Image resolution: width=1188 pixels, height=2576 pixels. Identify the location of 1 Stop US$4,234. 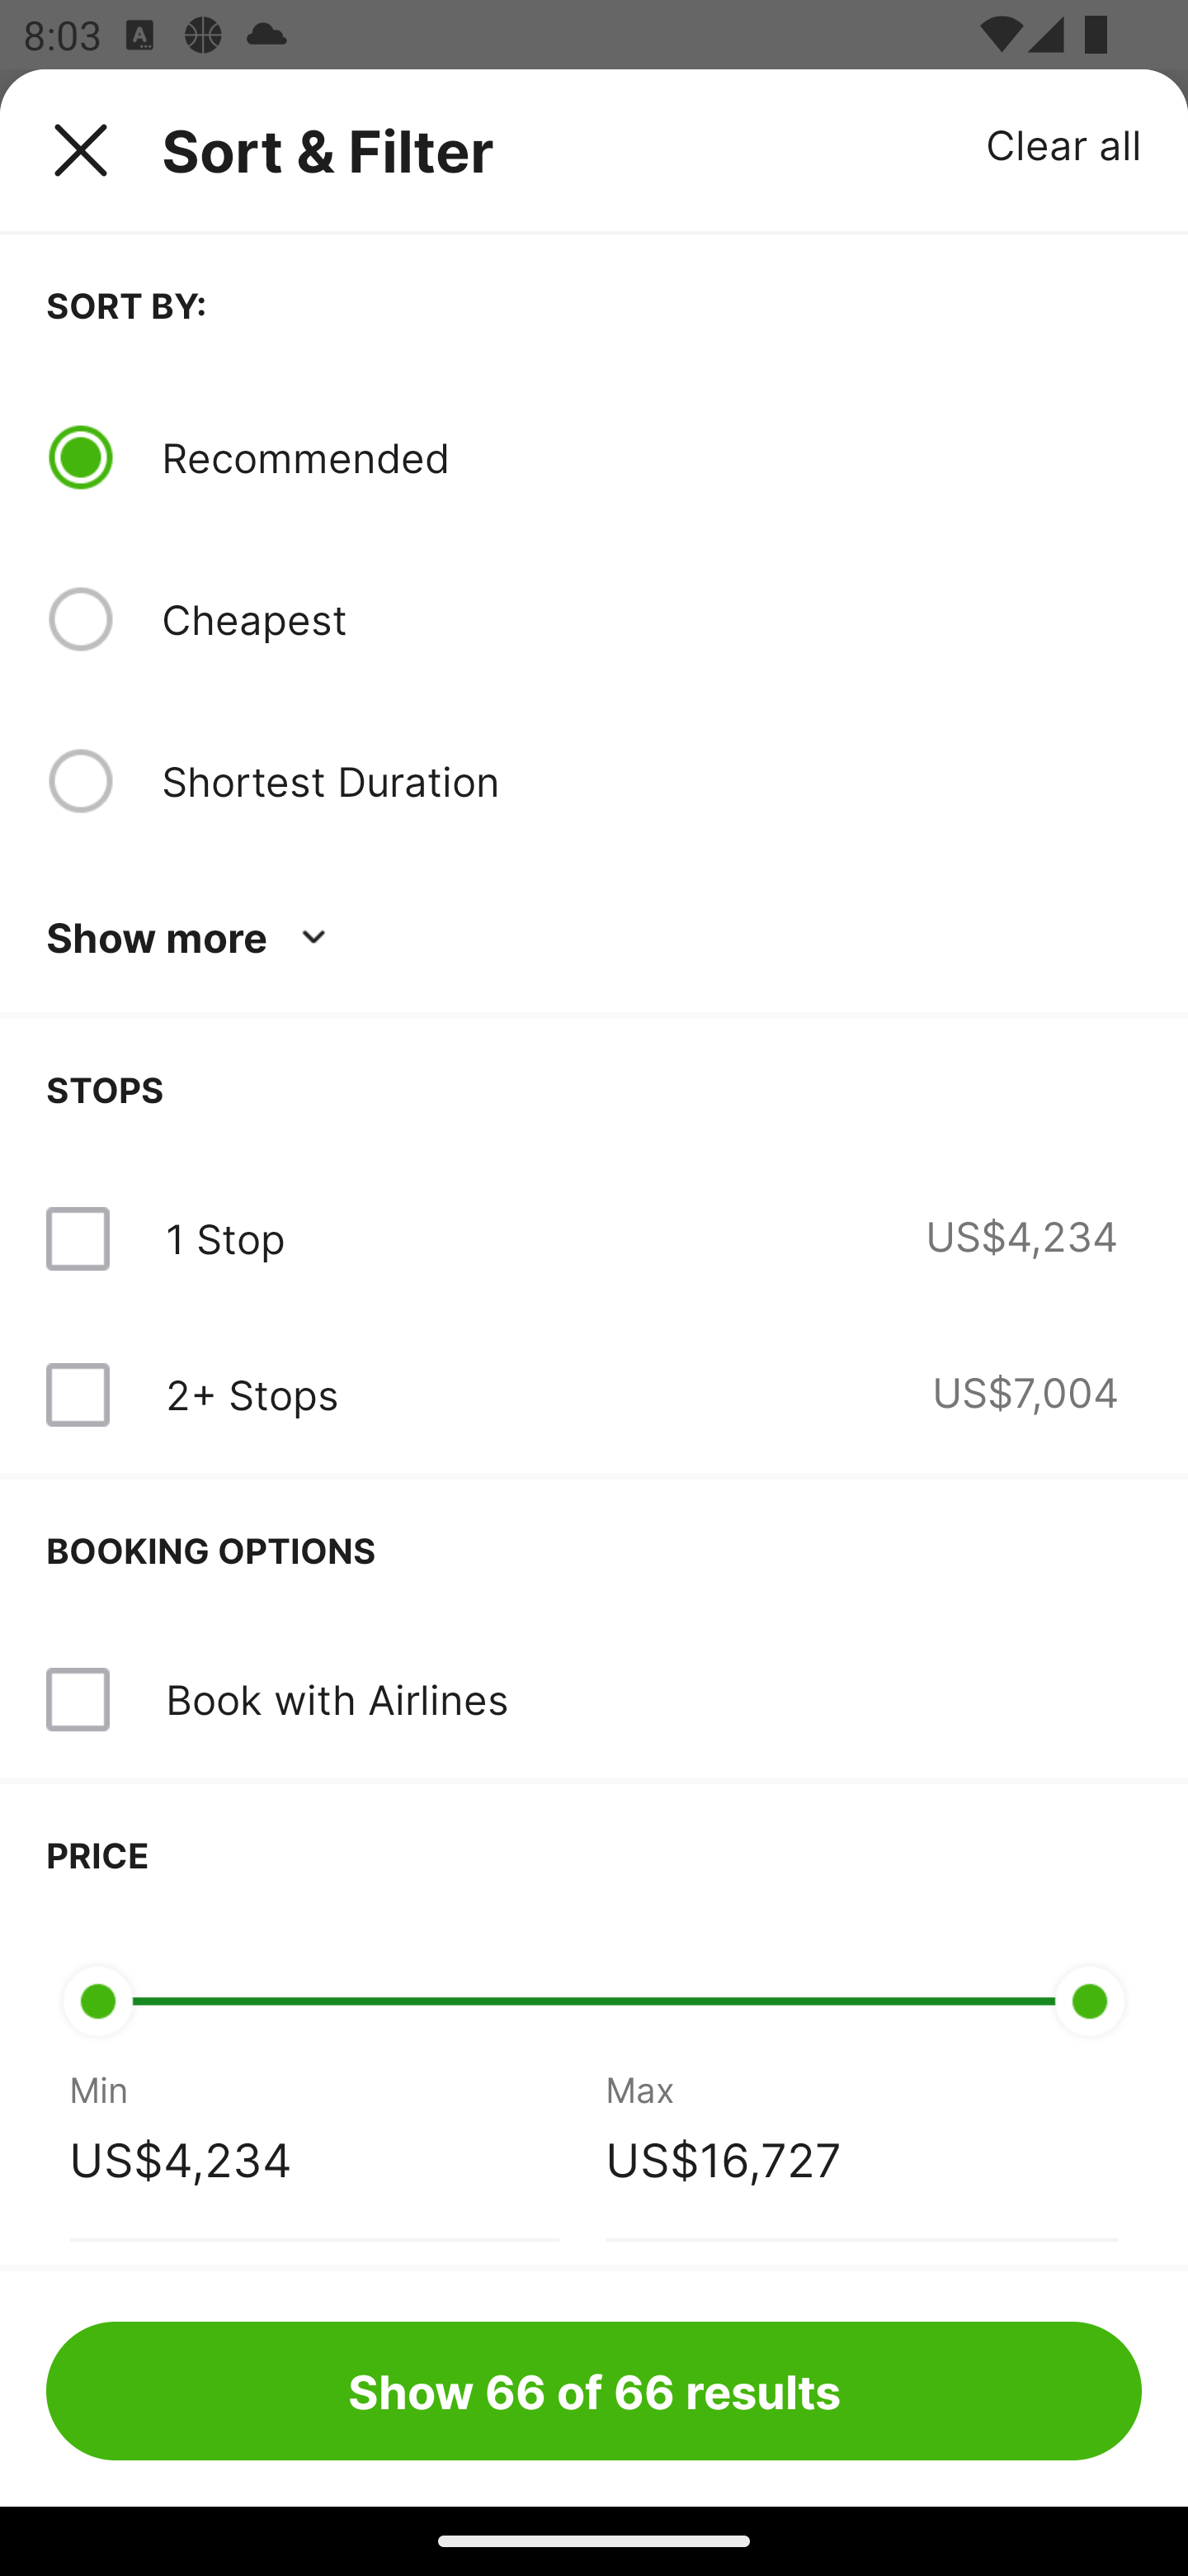
(594, 1238).